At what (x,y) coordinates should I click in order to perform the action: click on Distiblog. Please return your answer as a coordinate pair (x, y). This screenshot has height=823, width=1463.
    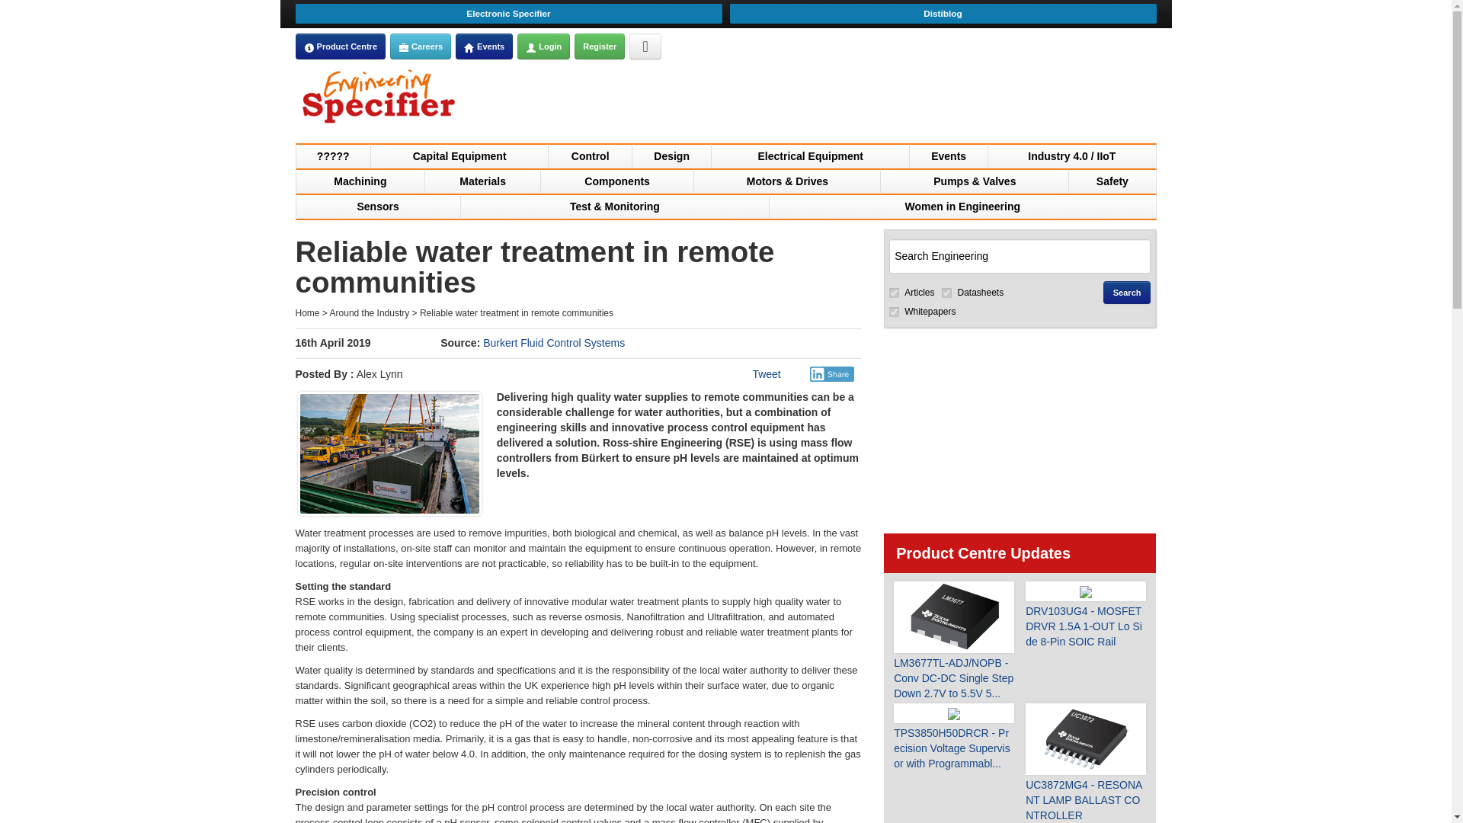
    Looking at the image, I should click on (943, 14).